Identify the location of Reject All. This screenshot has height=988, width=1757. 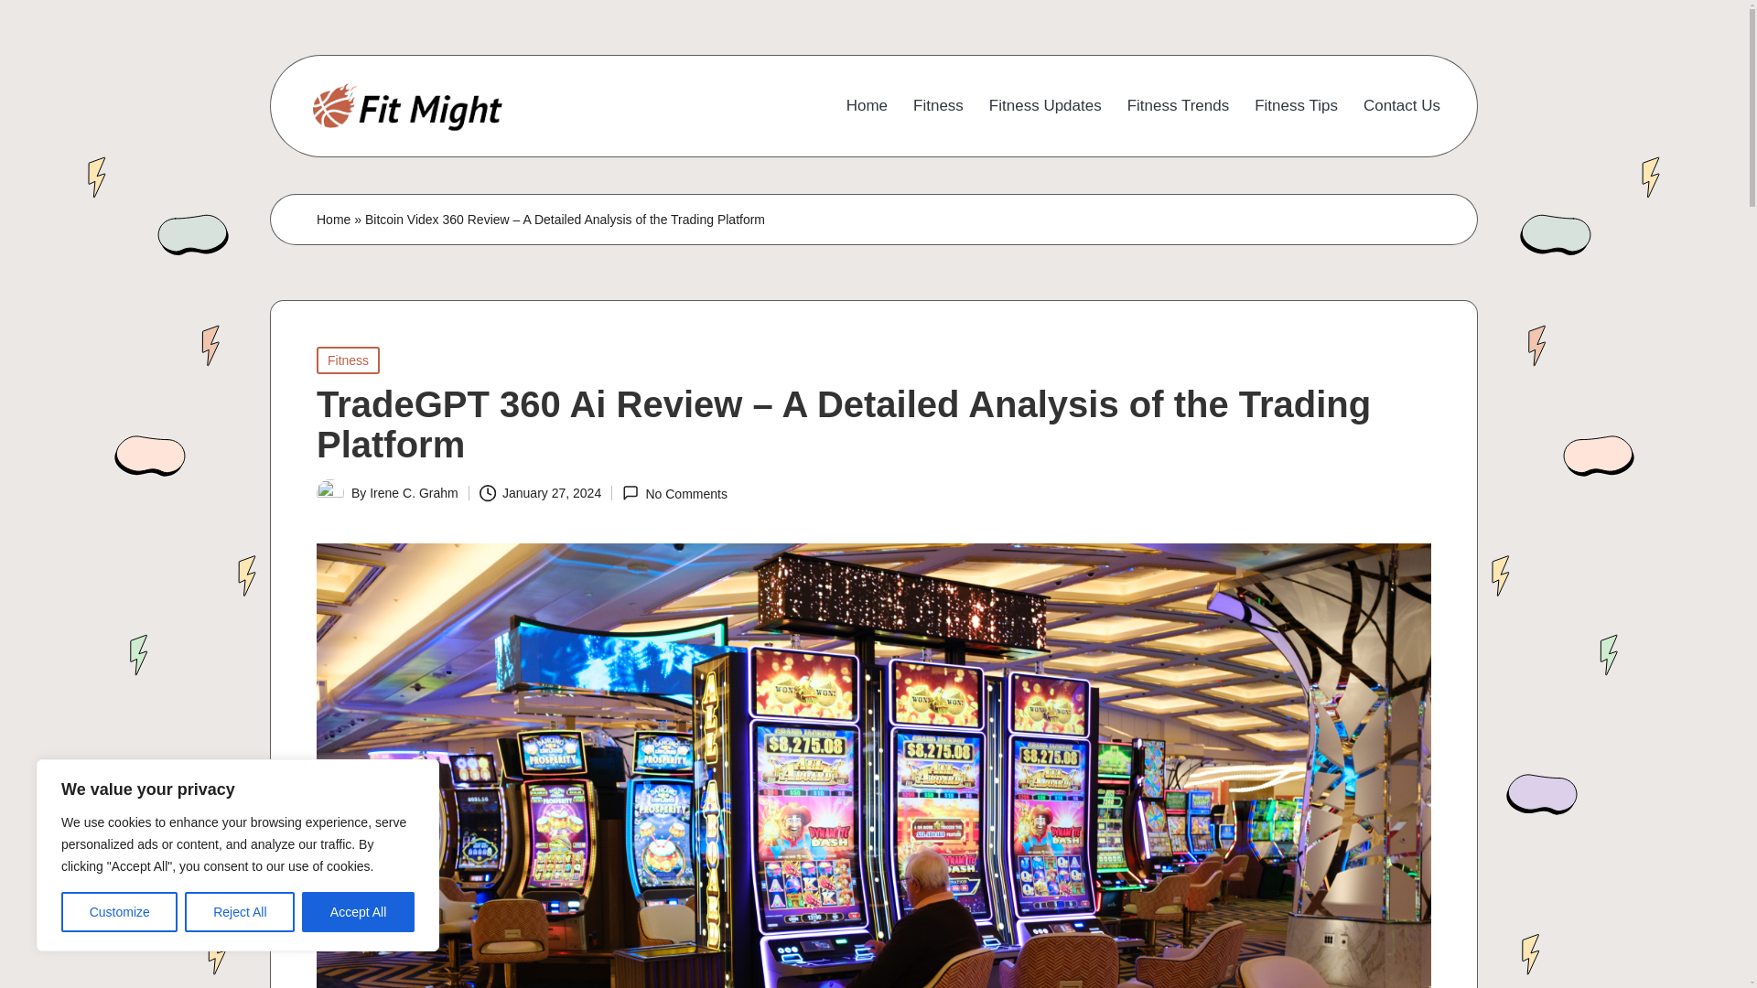
(240, 912).